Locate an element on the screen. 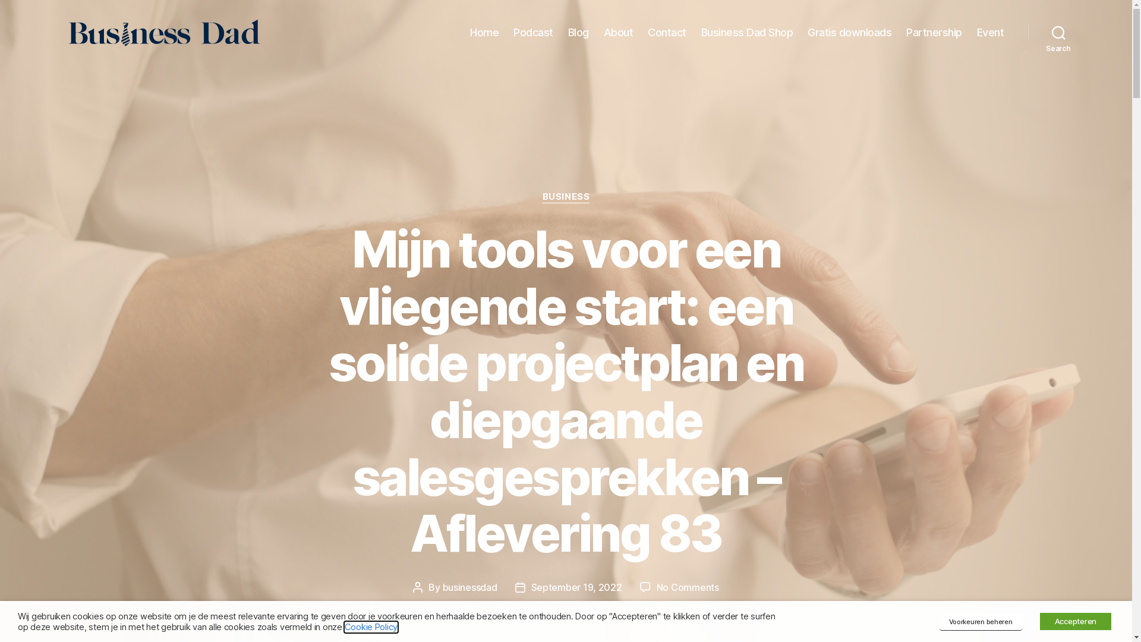 The width and height of the screenshot is (1141, 642). Accepteren is located at coordinates (1076, 622).